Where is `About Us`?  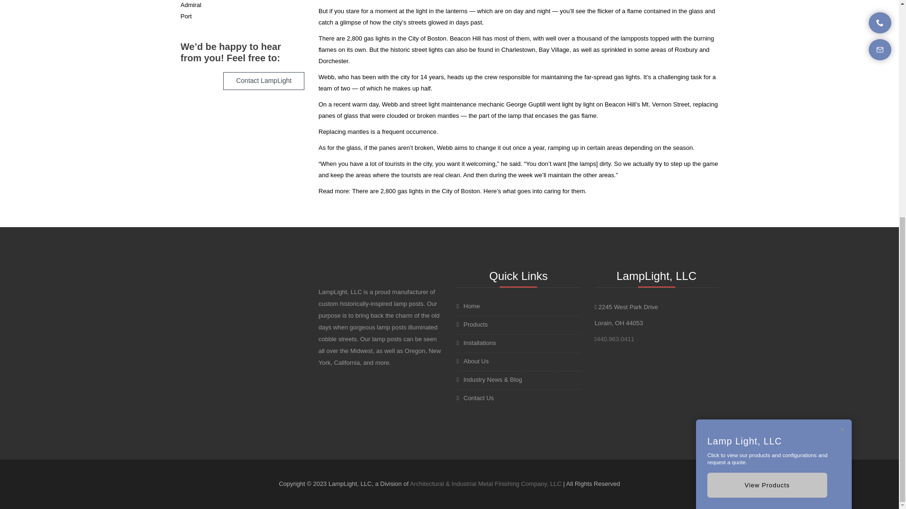
About Us is located at coordinates (518, 361).